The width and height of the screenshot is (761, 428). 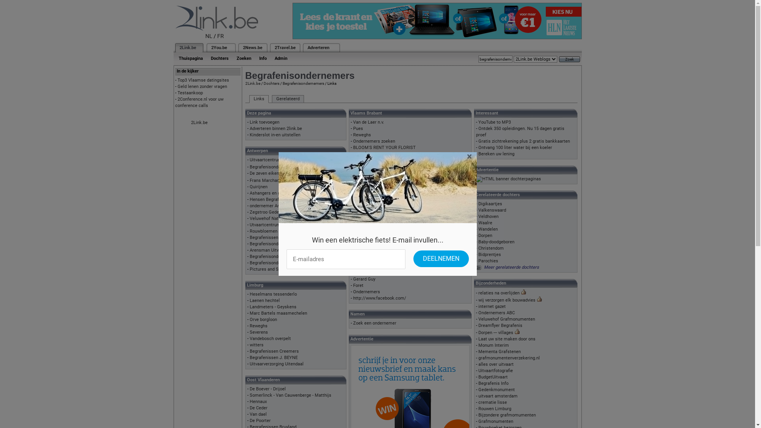 What do you see at coordinates (273, 357) in the screenshot?
I see `Begrafenissen J. BEYNE` at bounding box center [273, 357].